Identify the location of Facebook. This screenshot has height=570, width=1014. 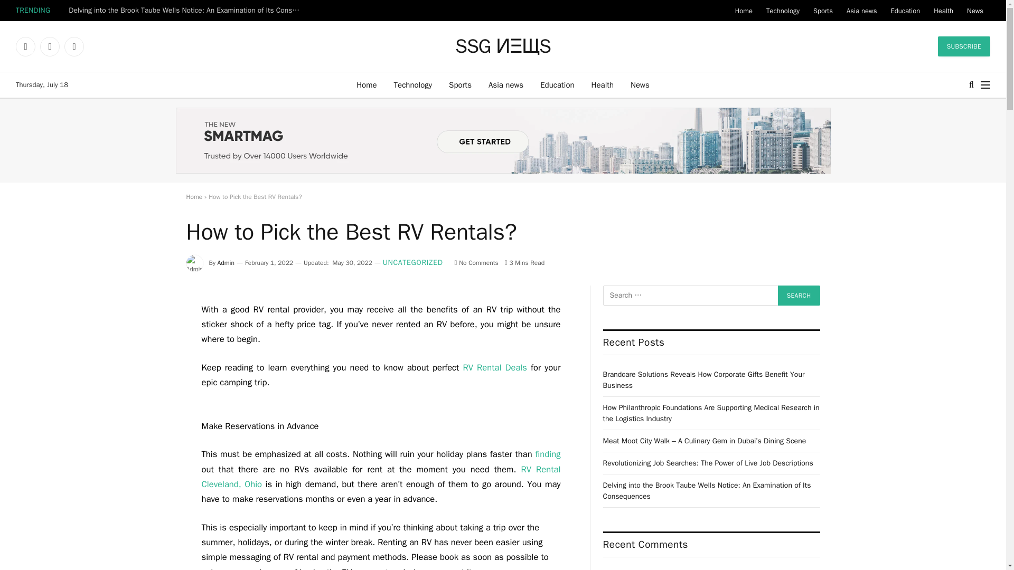
(25, 46).